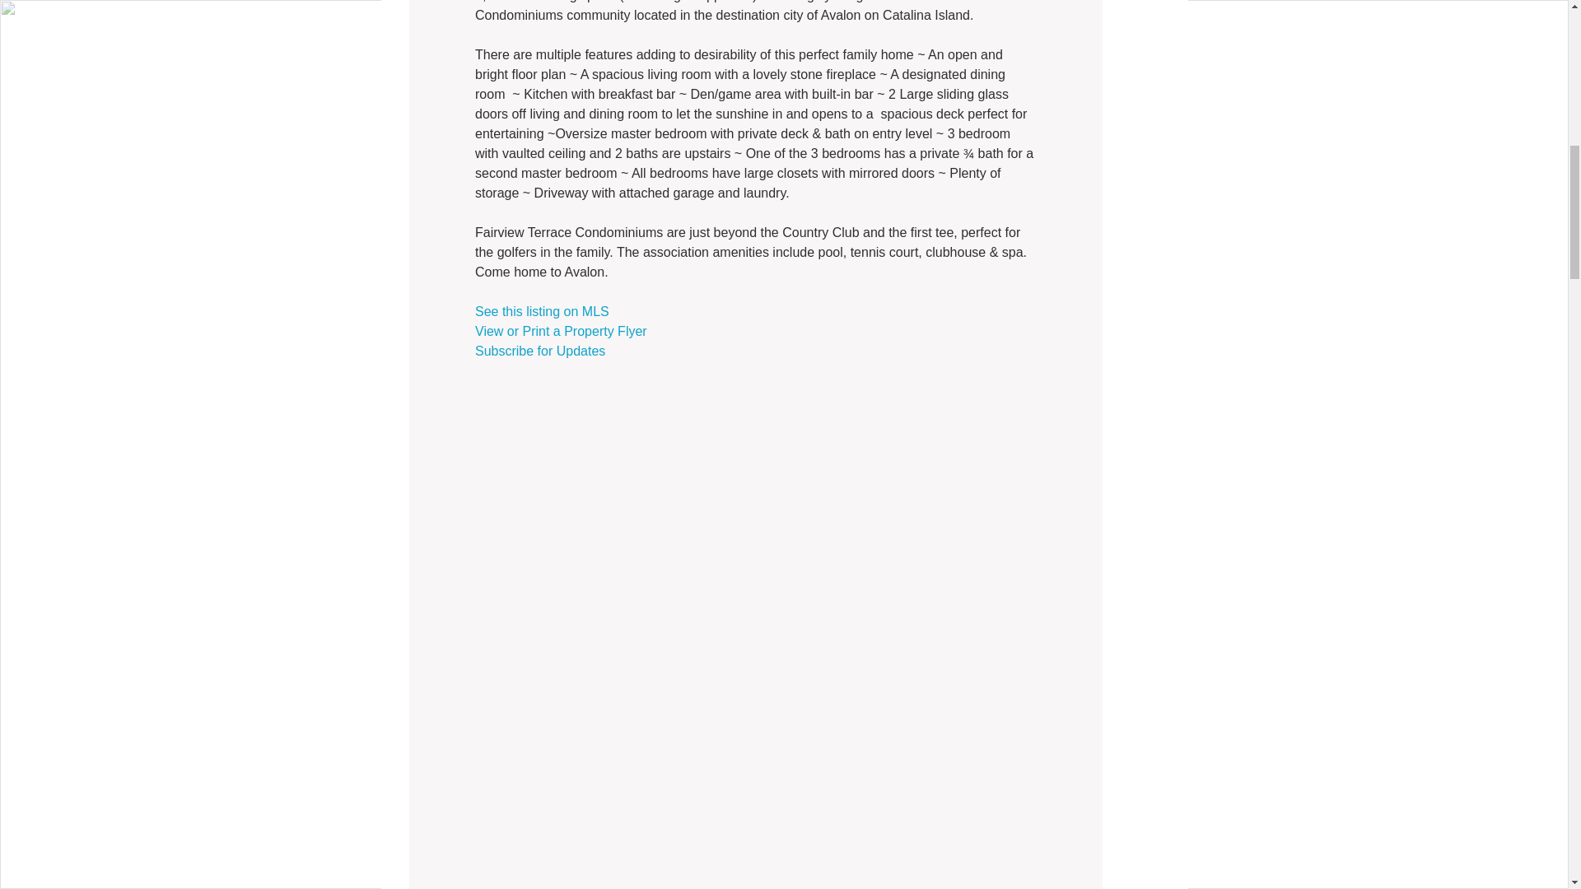  Describe the element at coordinates (539, 351) in the screenshot. I see `Subscribe for Updates` at that location.